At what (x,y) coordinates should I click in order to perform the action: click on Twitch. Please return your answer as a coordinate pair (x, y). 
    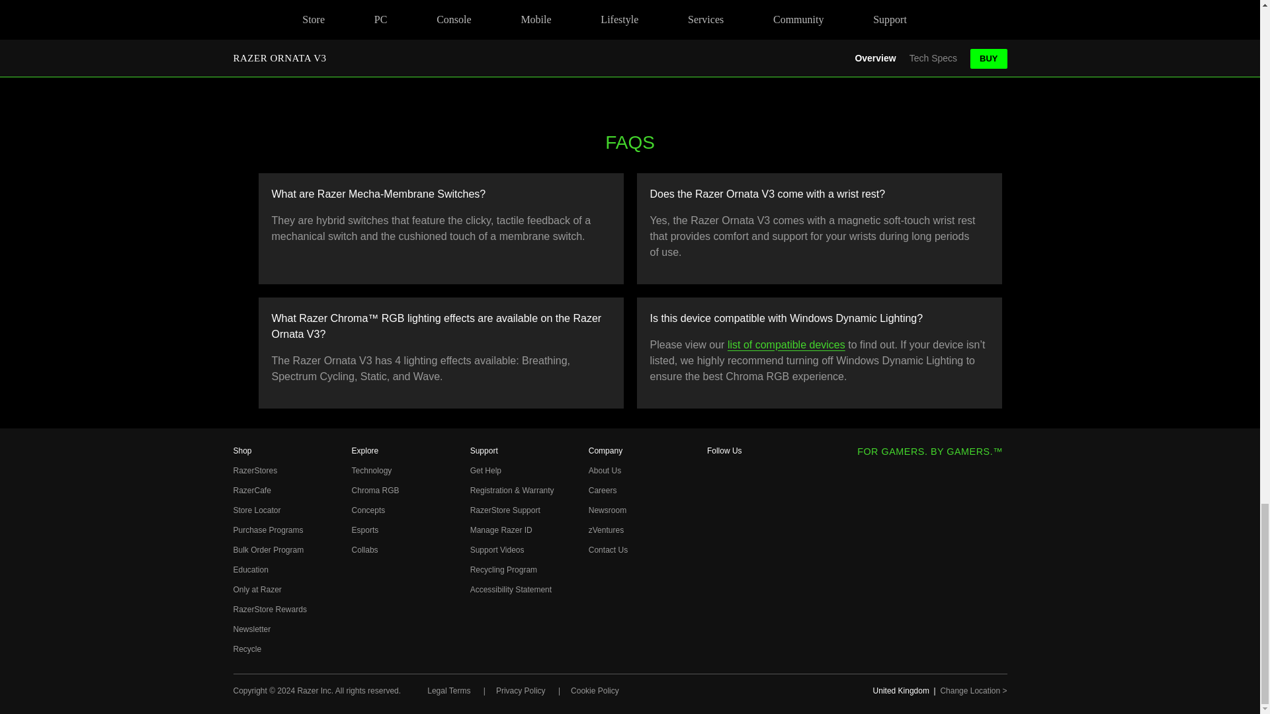
    Looking at the image, I should click on (716, 604).